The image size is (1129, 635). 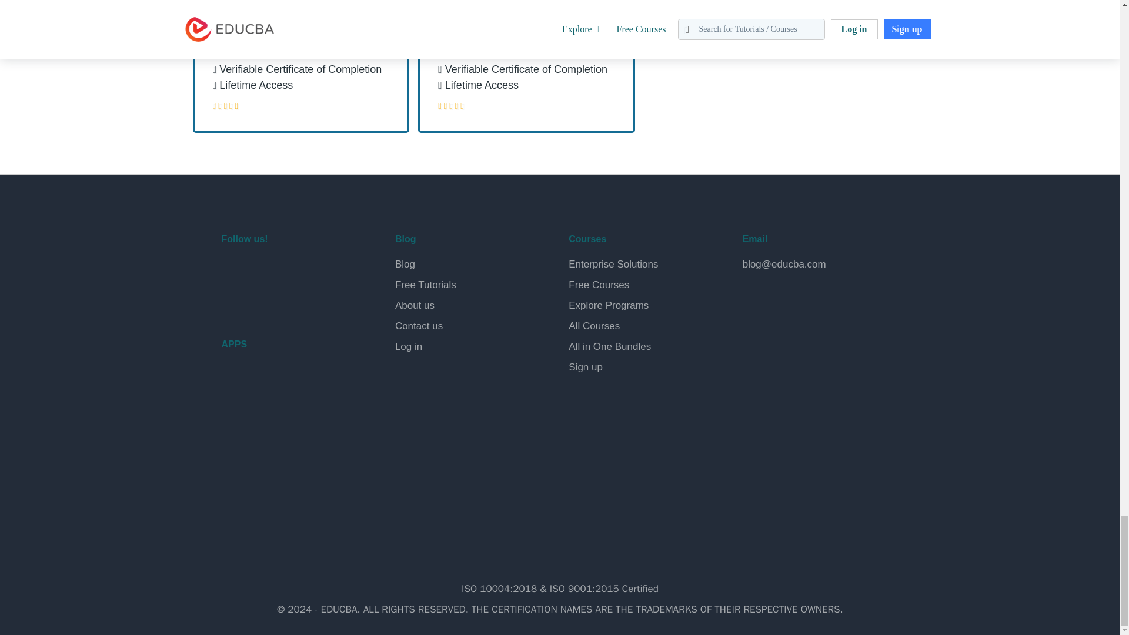 What do you see at coordinates (316, 270) in the screenshot?
I see `EDUCBA Instagram` at bounding box center [316, 270].